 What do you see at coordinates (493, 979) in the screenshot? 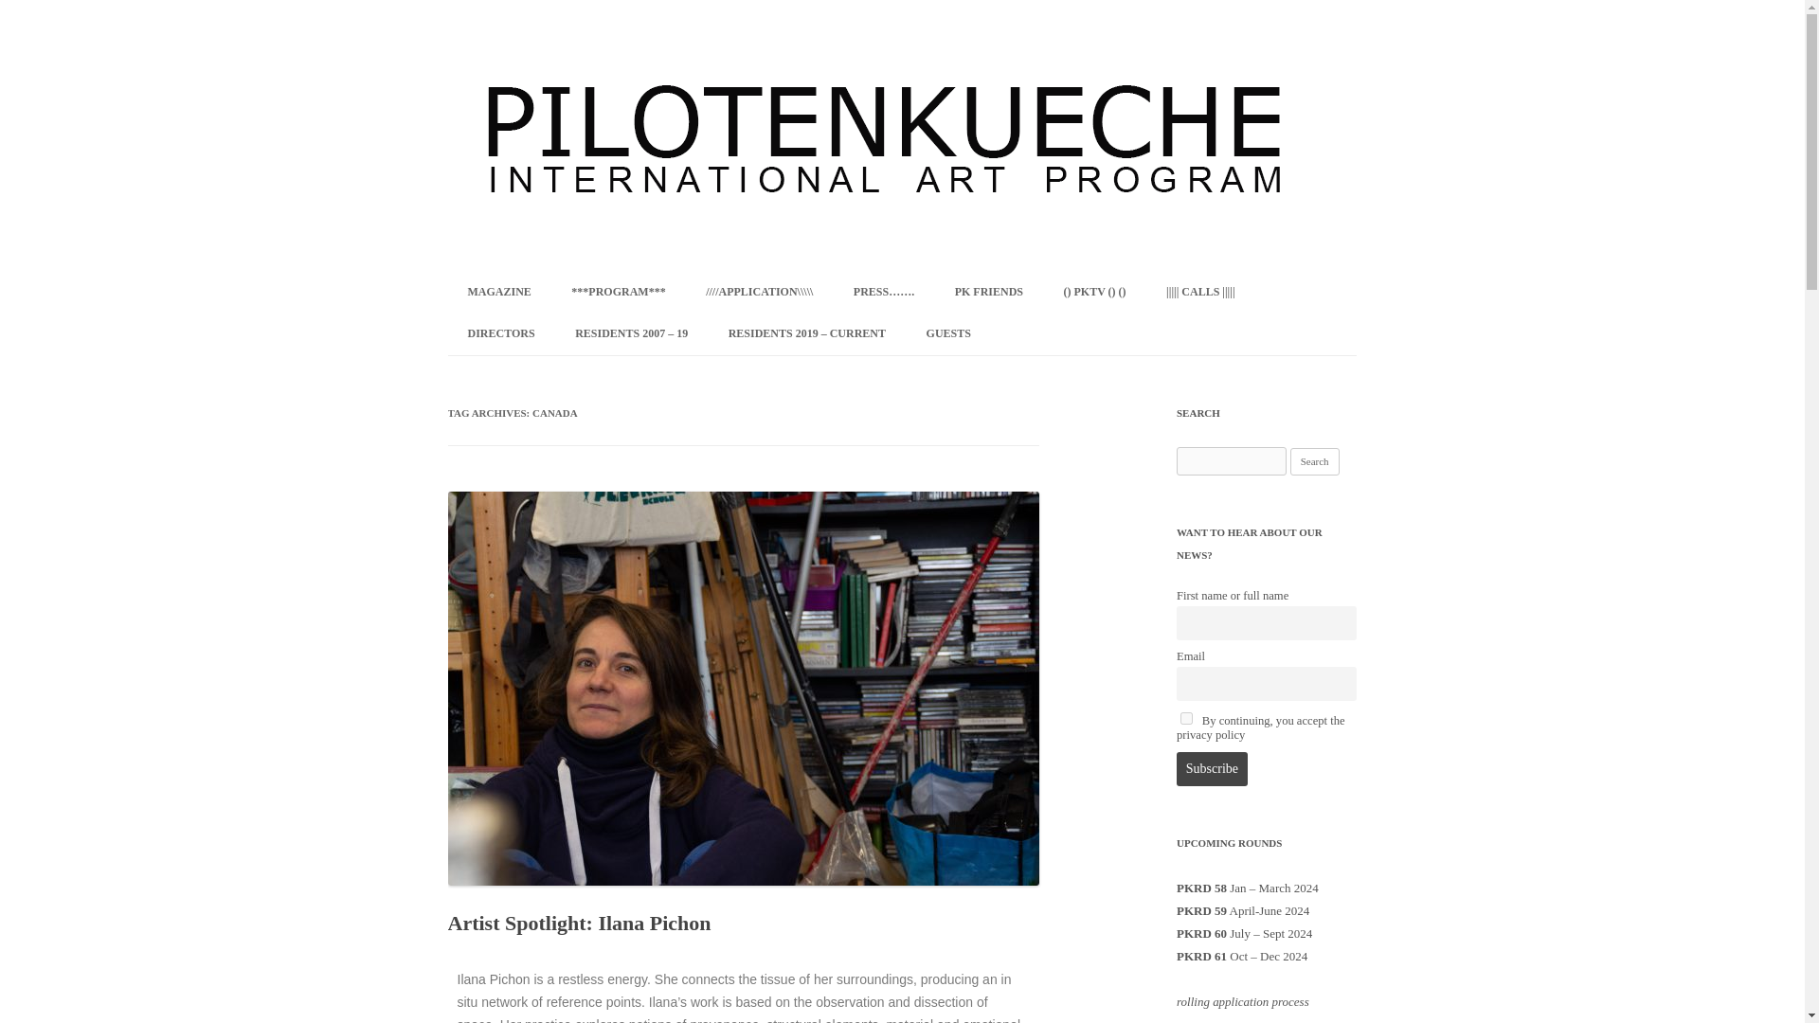
I see `Ilana Pichon` at bounding box center [493, 979].